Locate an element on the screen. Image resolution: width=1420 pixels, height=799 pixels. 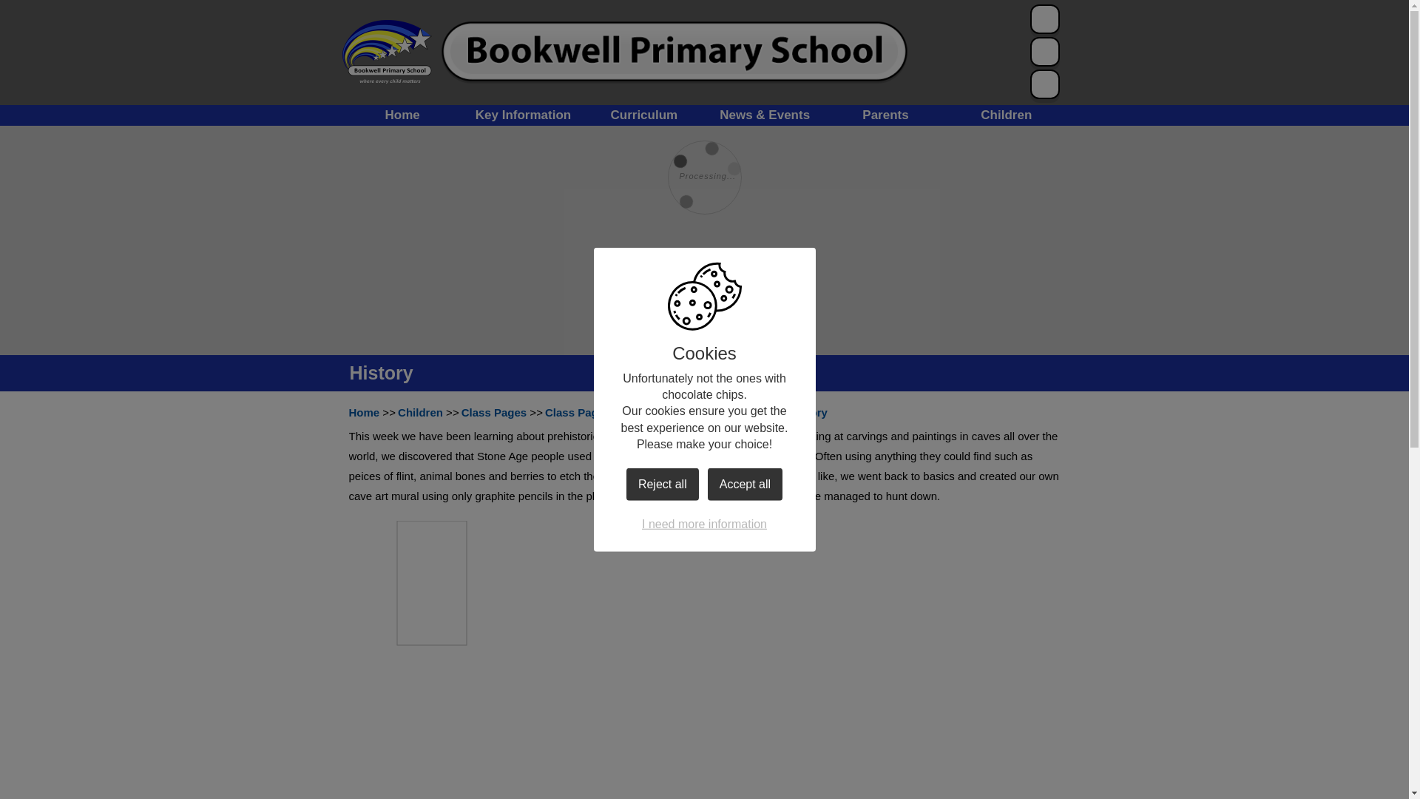
Home is located at coordinates (402, 115).